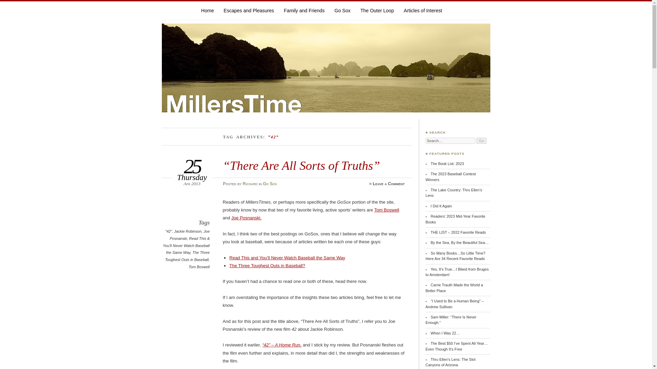  What do you see at coordinates (250, 184) in the screenshot?
I see `Richard` at bounding box center [250, 184].